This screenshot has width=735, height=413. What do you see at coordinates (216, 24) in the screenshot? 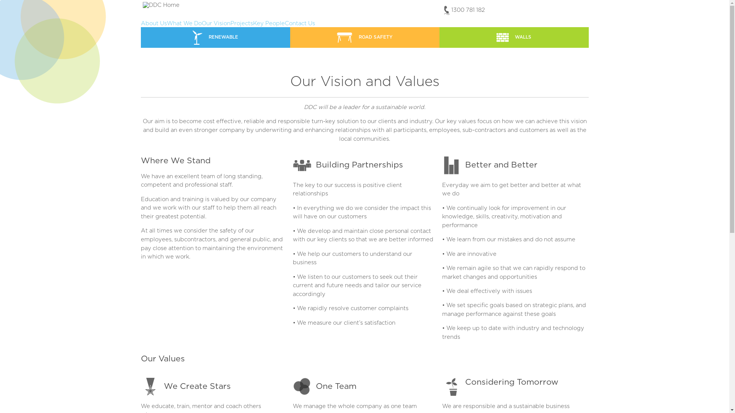
I see `Our Vision` at bounding box center [216, 24].